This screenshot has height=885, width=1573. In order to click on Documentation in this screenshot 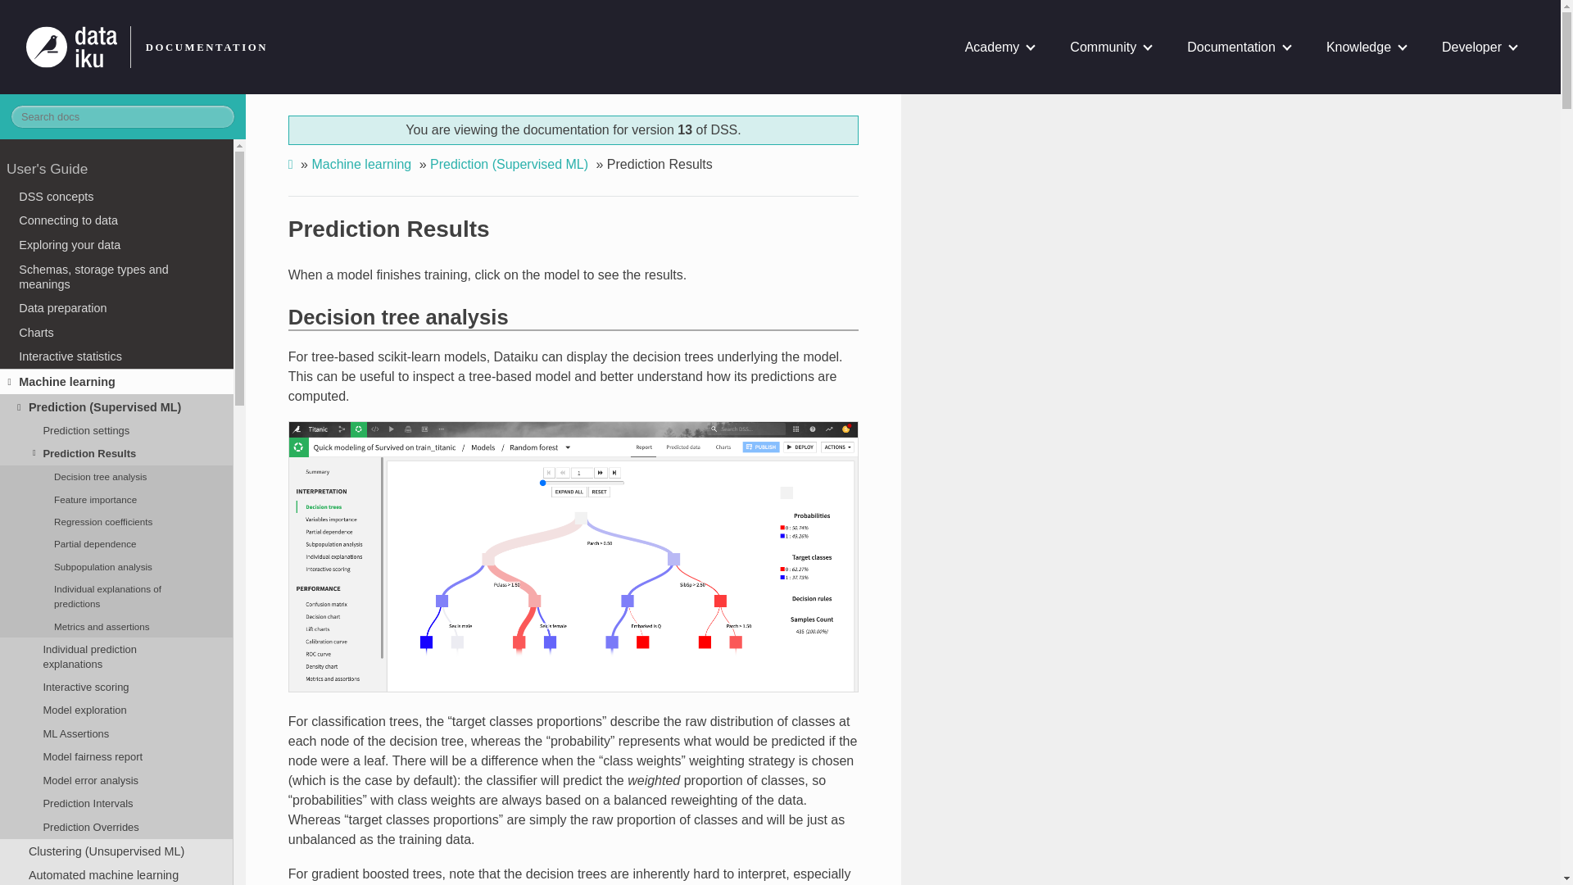, I will do `click(1239, 47)`.